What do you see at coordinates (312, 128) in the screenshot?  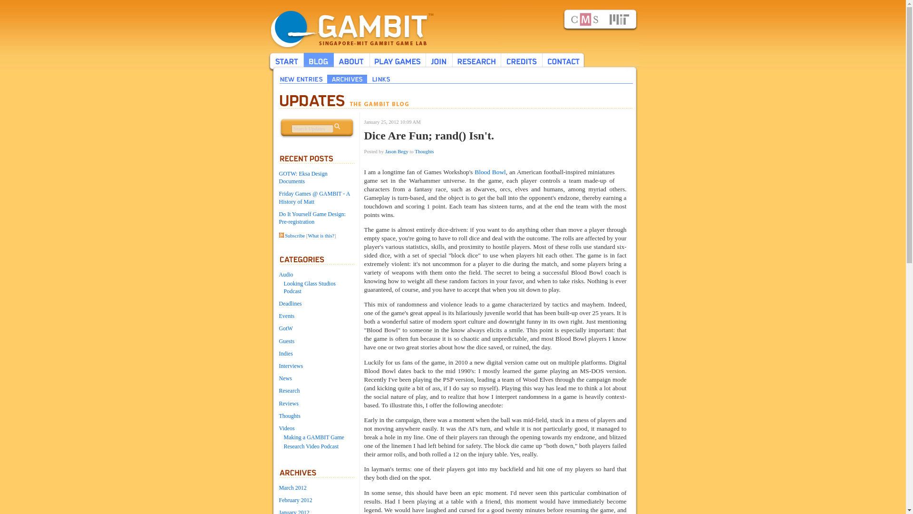 I see `Search Updates` at bounding box center [312, 128].